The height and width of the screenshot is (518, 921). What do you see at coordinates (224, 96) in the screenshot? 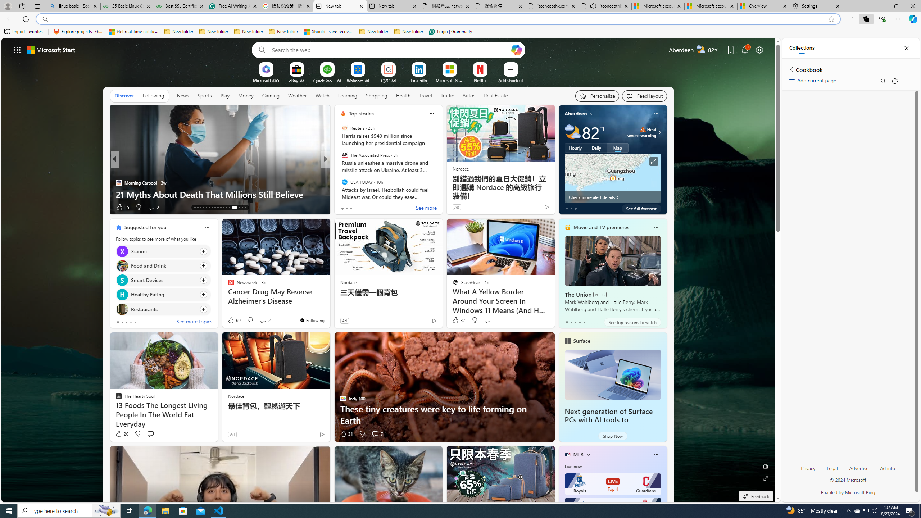
I see `Play` at bounding box center [224, 96].